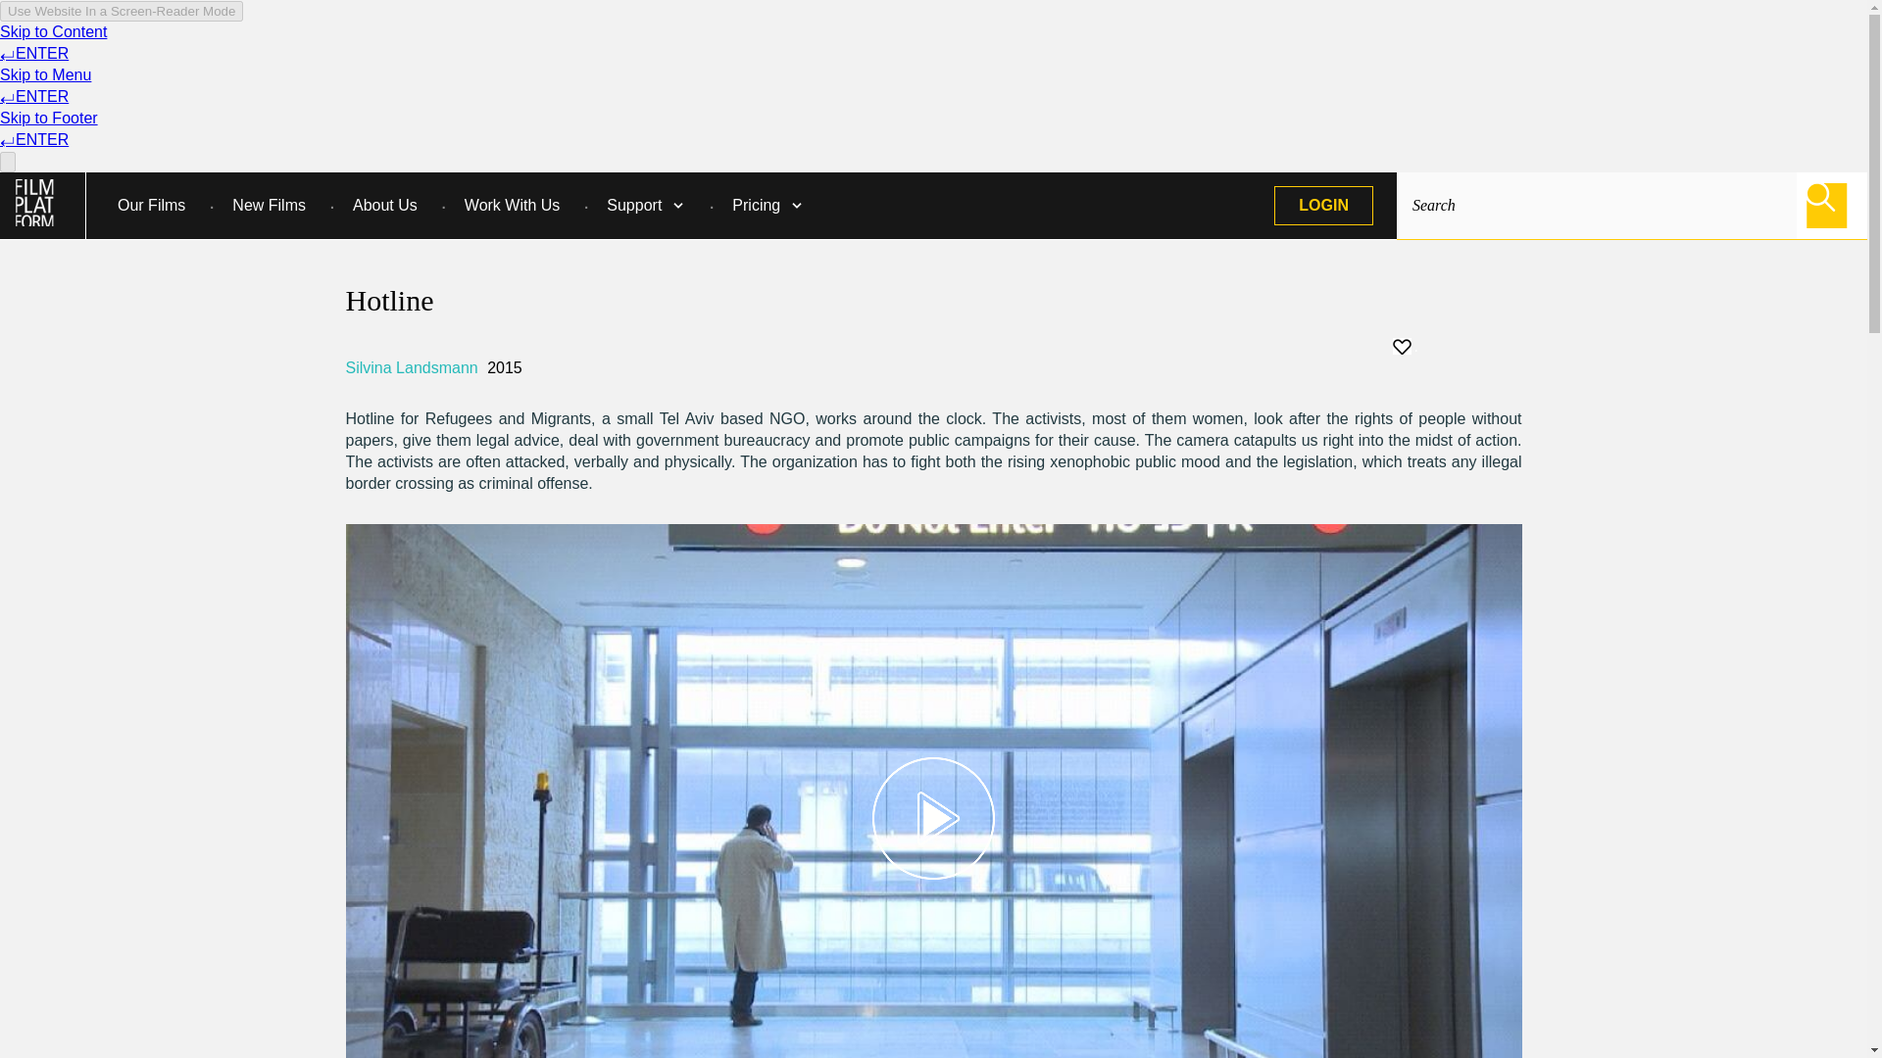  What do you see at coordinates (1457, 347) in the screenshot?
I see `Add to my favorites` at bounding box center [1457, 347].